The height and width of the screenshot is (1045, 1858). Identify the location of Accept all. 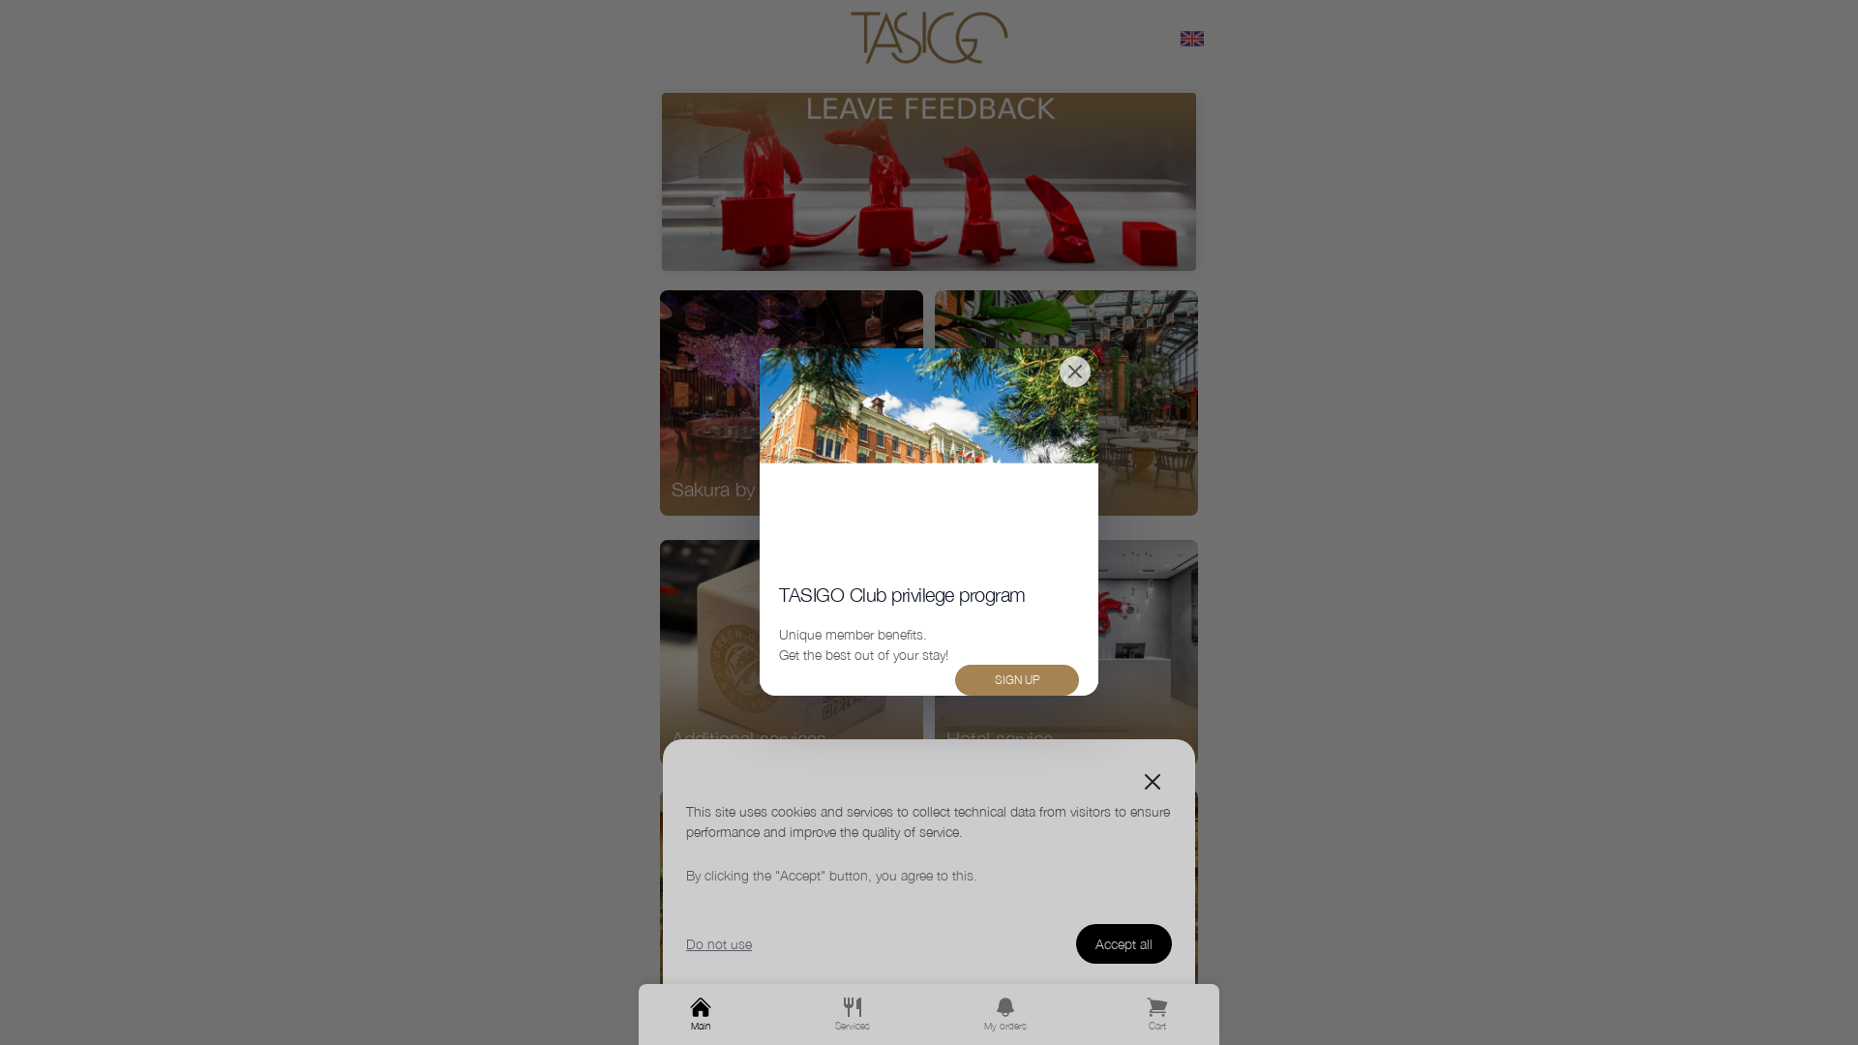
(1124, 944).